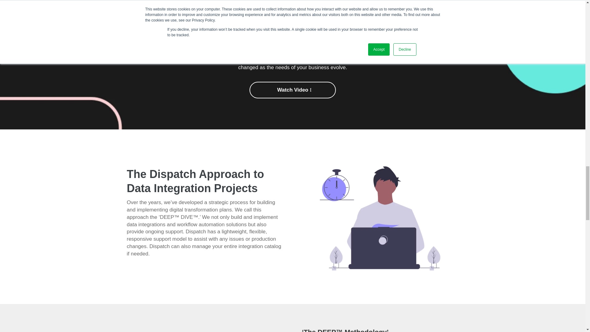 This screenshot has height=332, width=590. I want to click on workato-gold-partner-white, so click(293, 6).